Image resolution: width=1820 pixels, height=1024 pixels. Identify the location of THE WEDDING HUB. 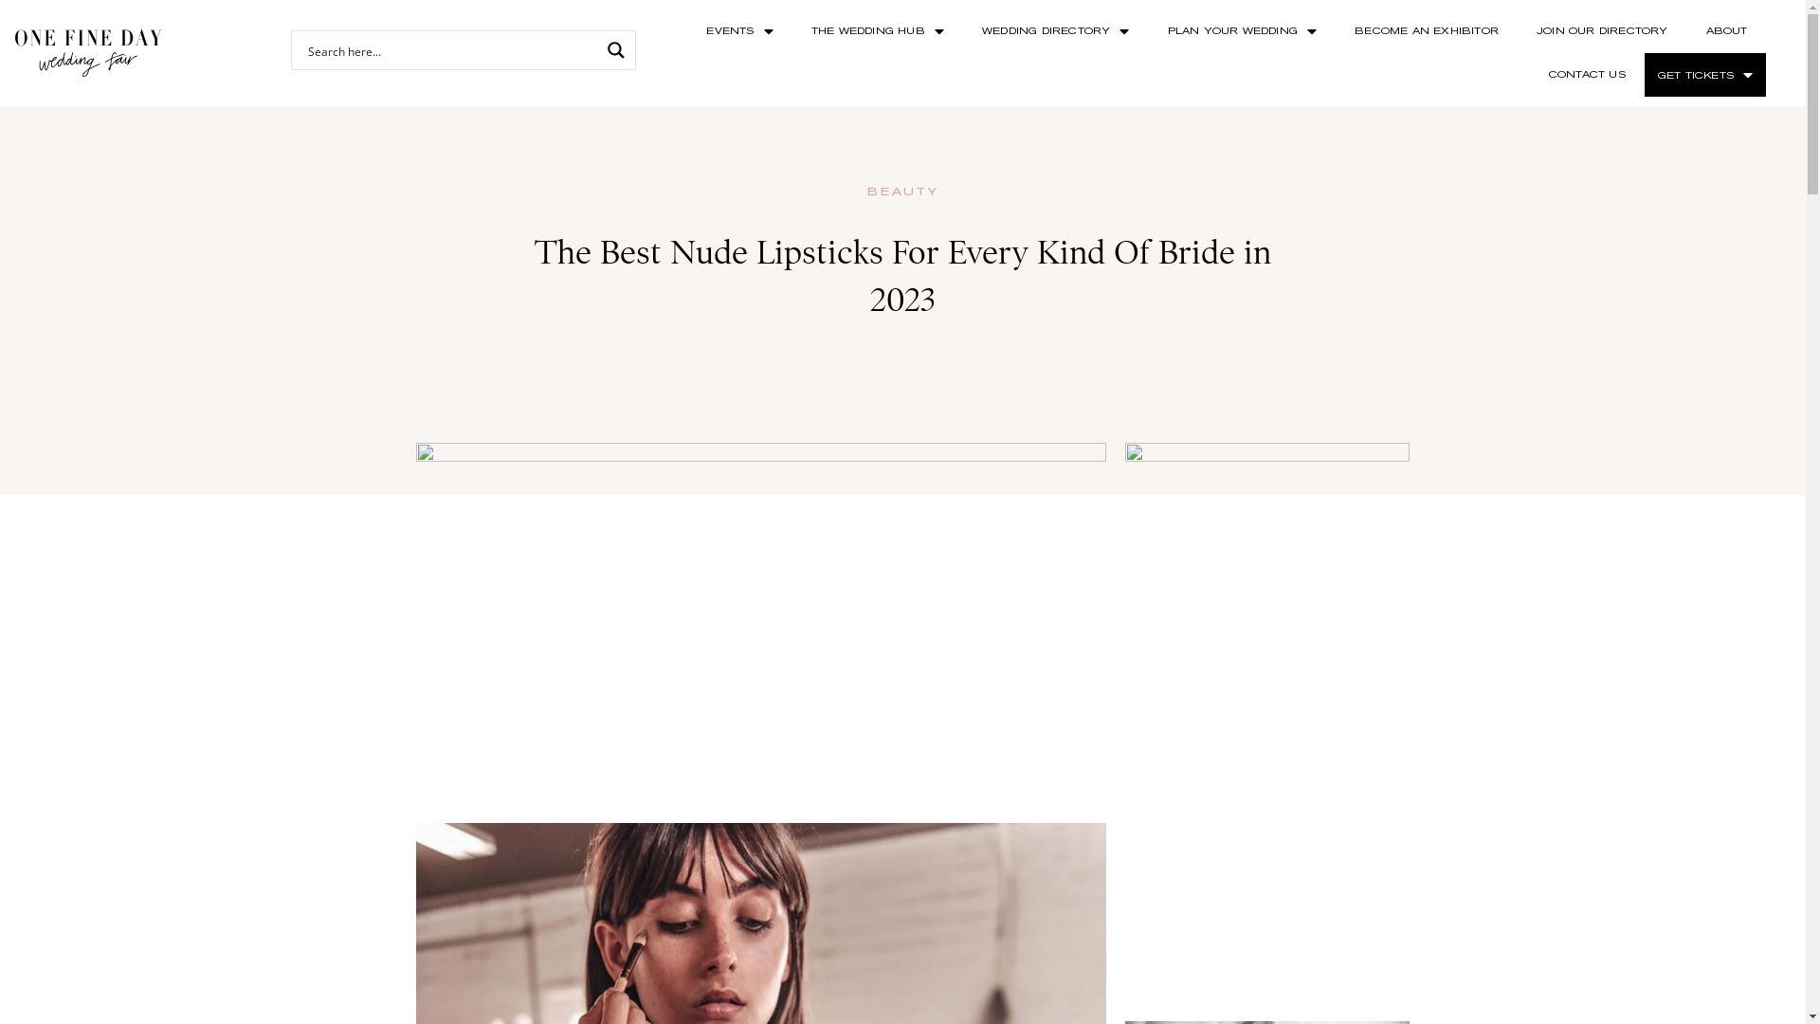
(878, 31).